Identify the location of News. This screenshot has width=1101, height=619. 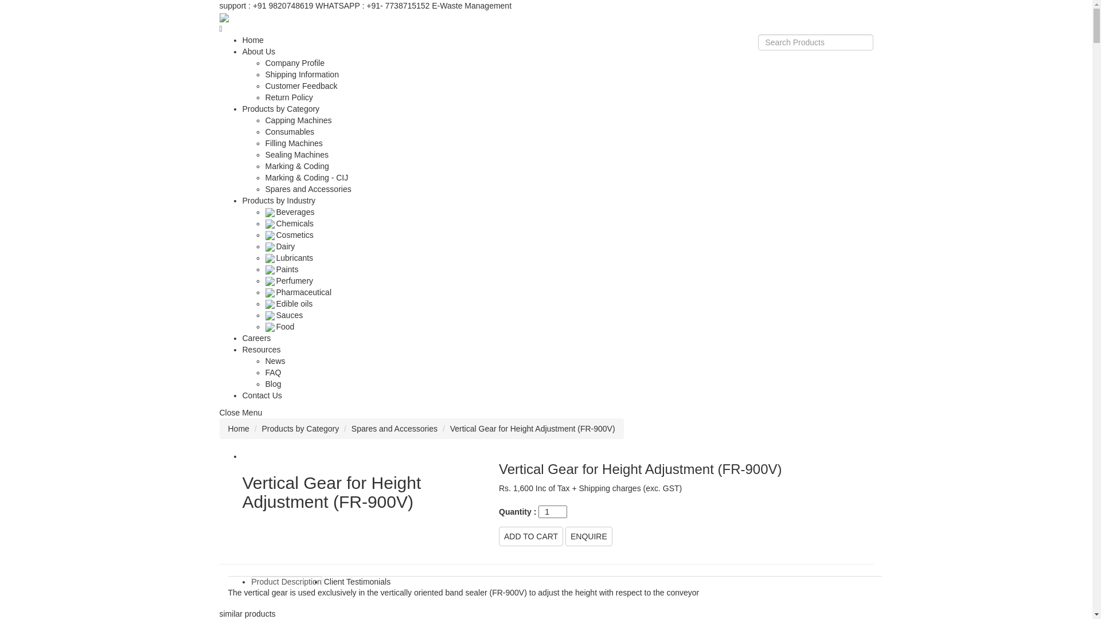
(275, 361).